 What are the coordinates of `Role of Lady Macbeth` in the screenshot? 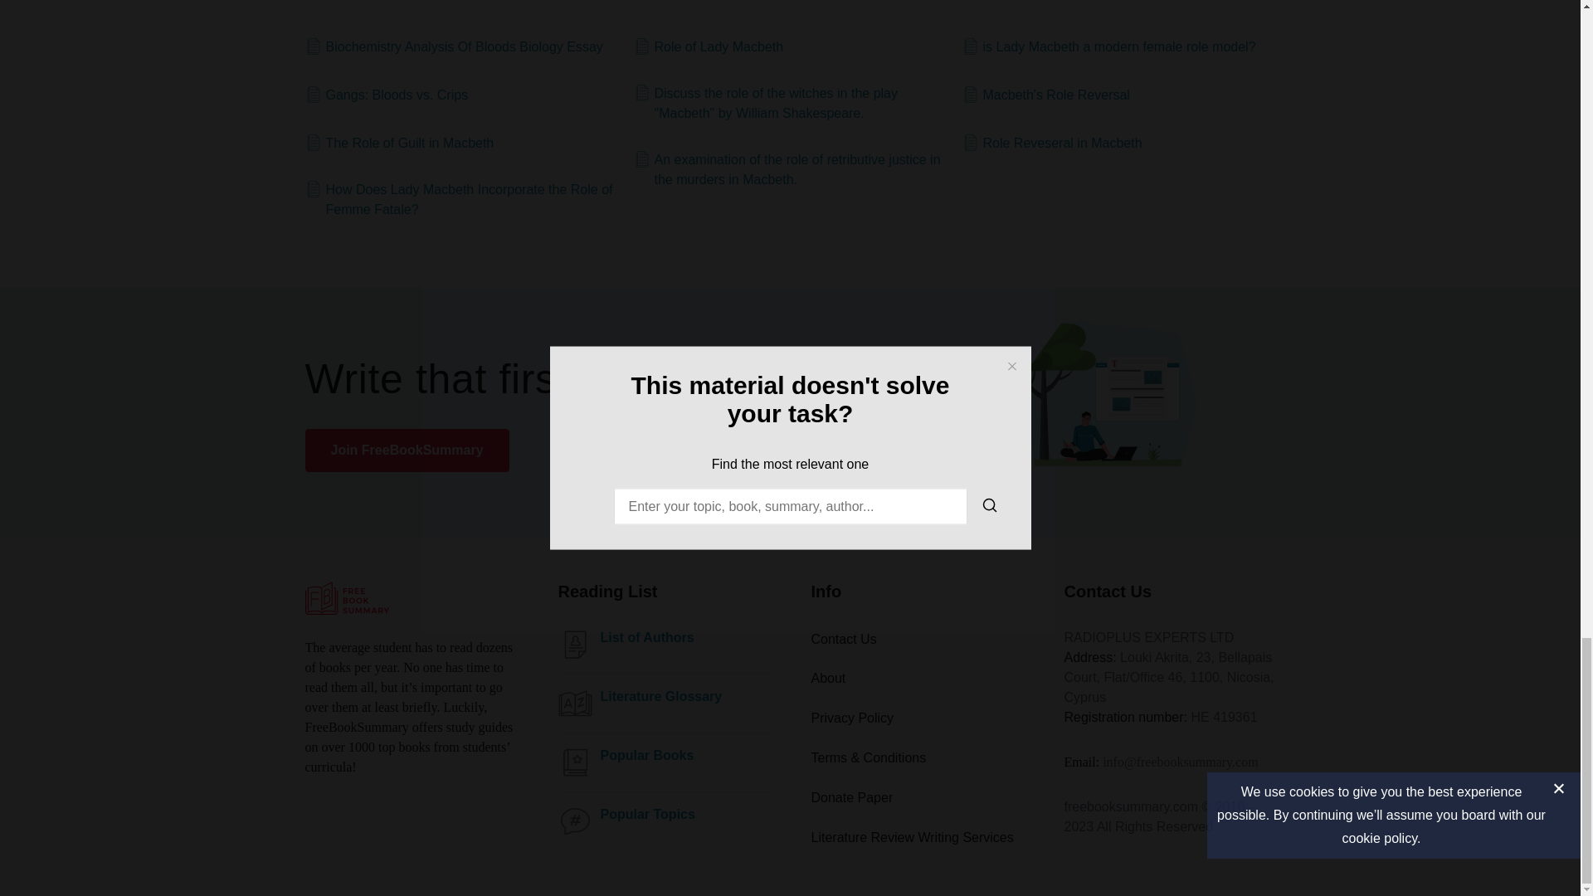 It's located at (709, 47).